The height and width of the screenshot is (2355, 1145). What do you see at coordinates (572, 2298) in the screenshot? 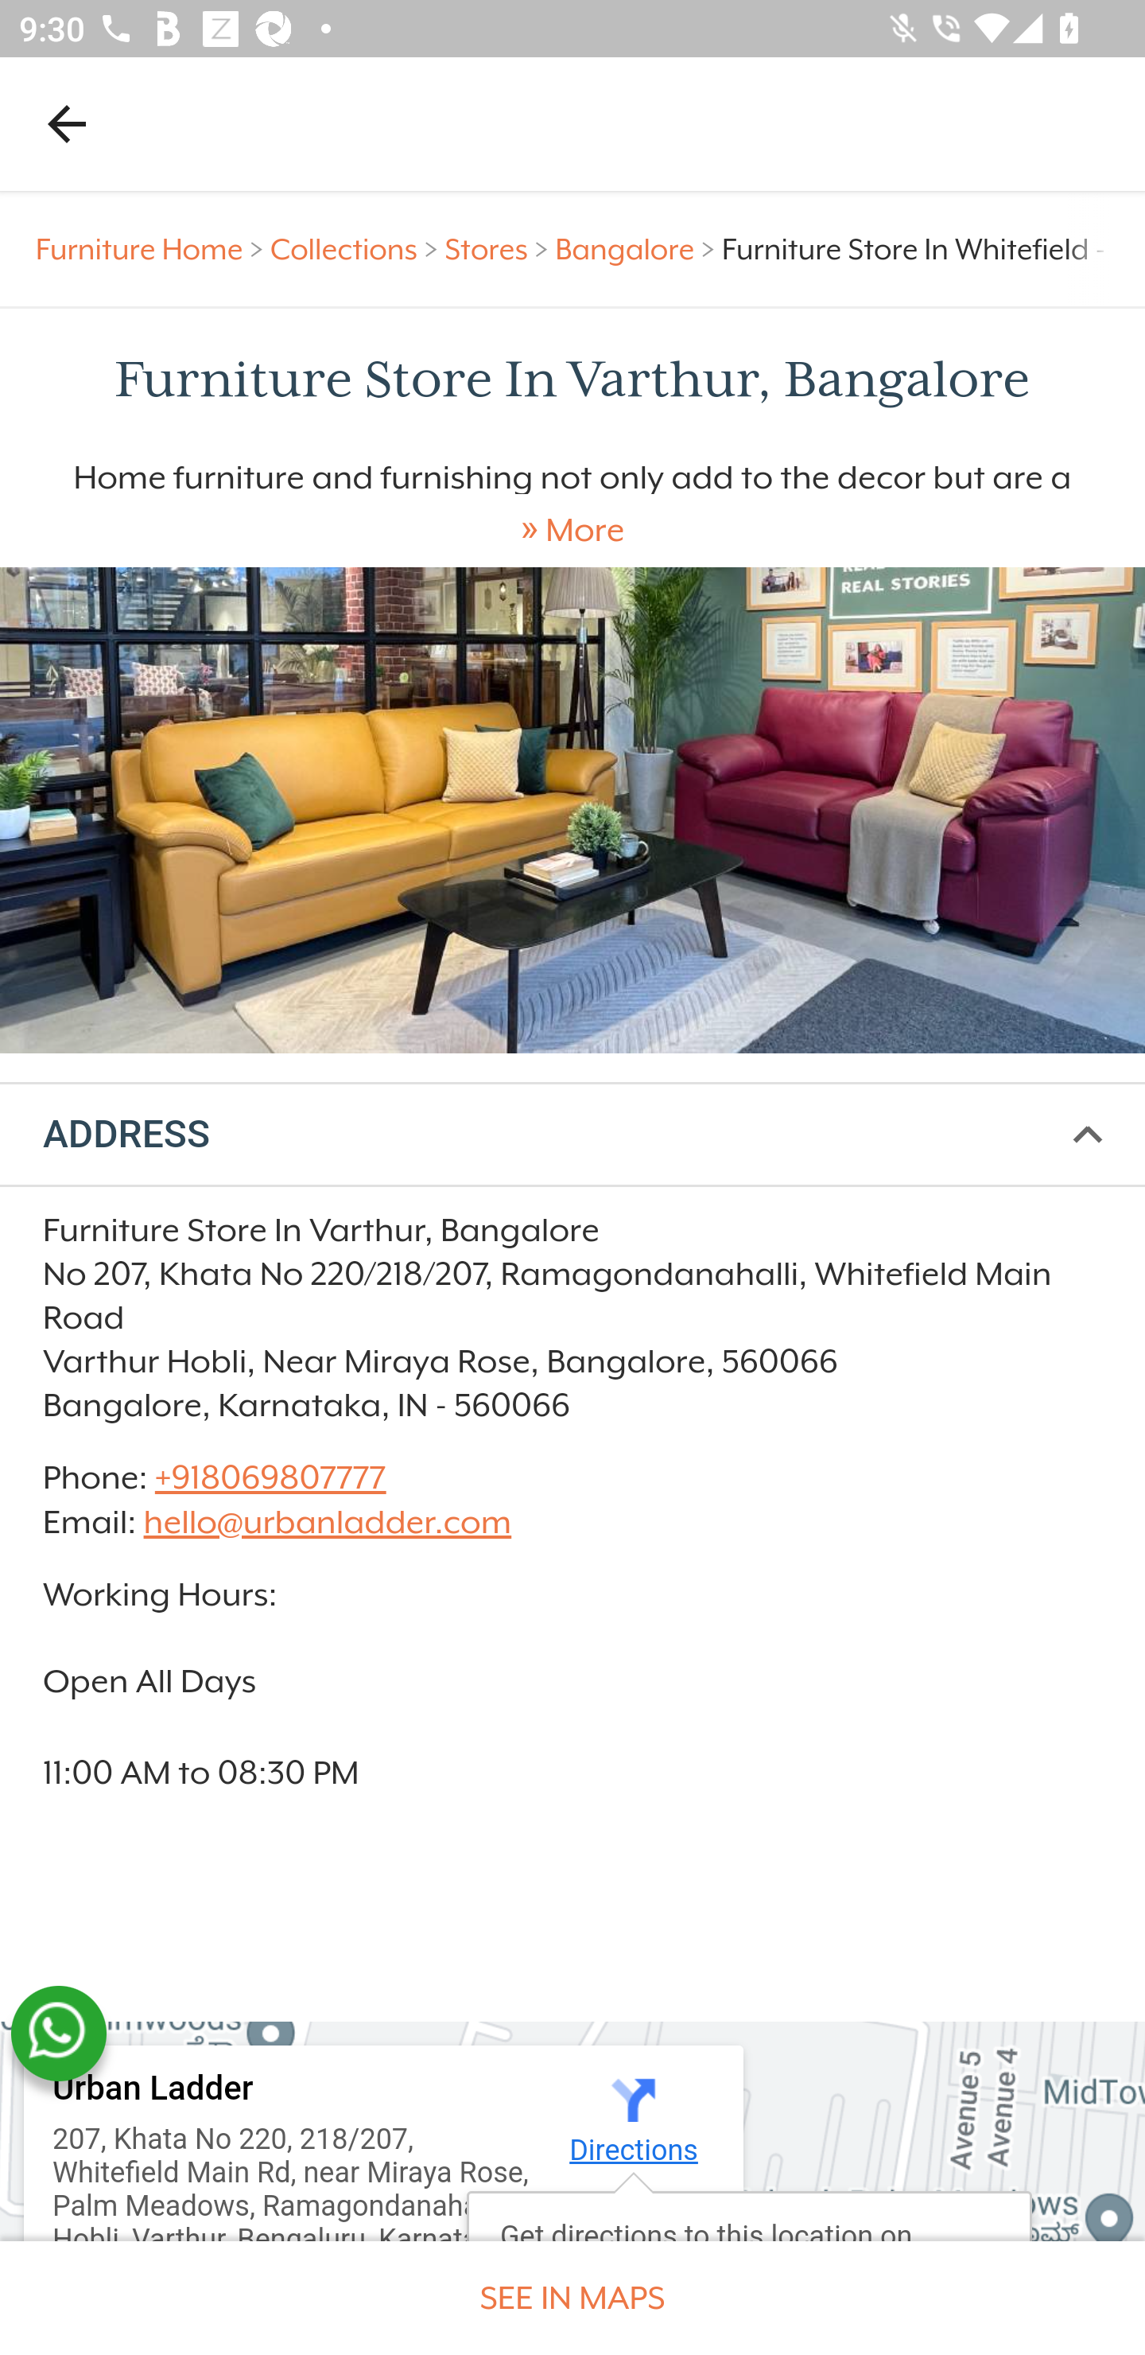
I see `SEE IN MAPS` at bounding box center [572, 2298].